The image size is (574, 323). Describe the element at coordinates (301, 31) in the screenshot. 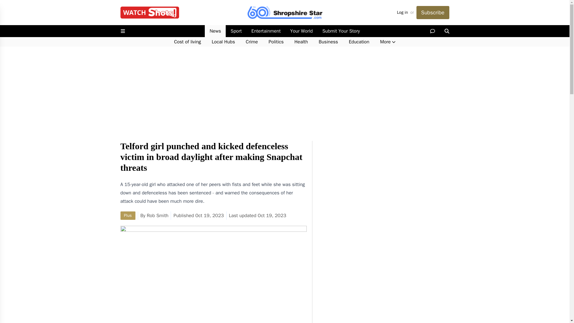

I see `Your World` at that location.